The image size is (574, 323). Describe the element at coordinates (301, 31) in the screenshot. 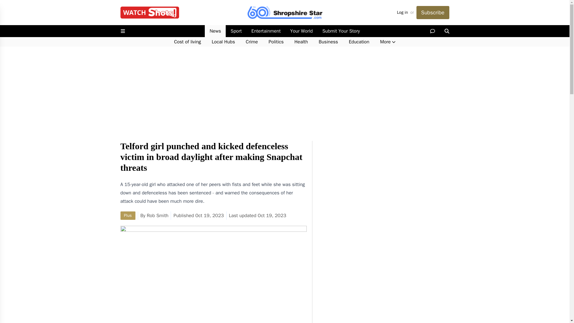

I see `Your World` at that location.